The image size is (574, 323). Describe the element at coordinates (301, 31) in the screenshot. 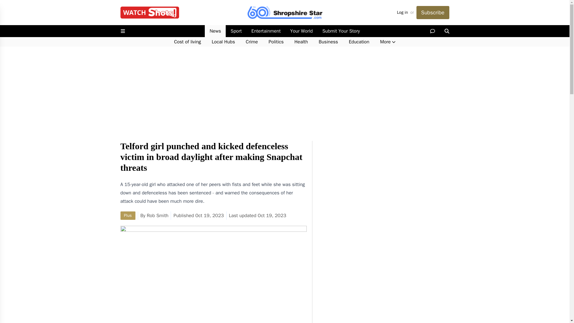

I see `Your World` at that location.